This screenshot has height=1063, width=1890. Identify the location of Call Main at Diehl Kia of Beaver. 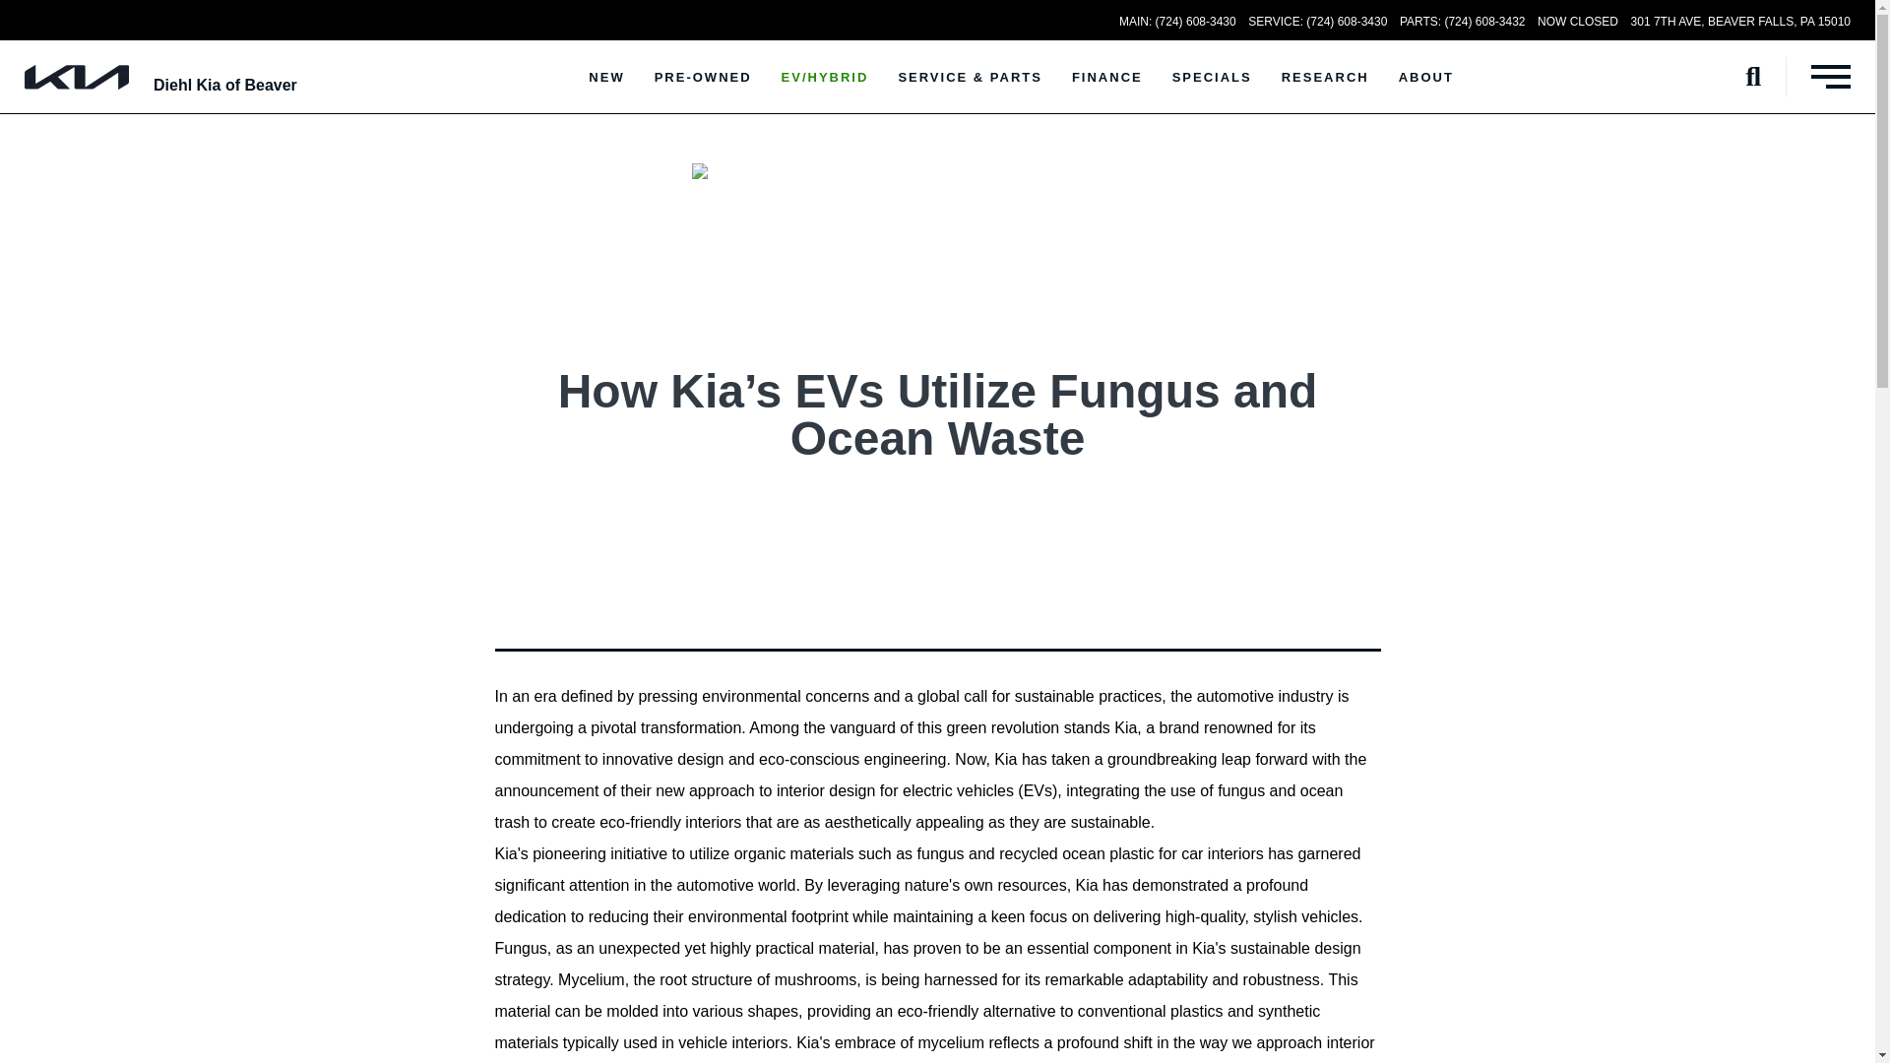
(1177, 22).